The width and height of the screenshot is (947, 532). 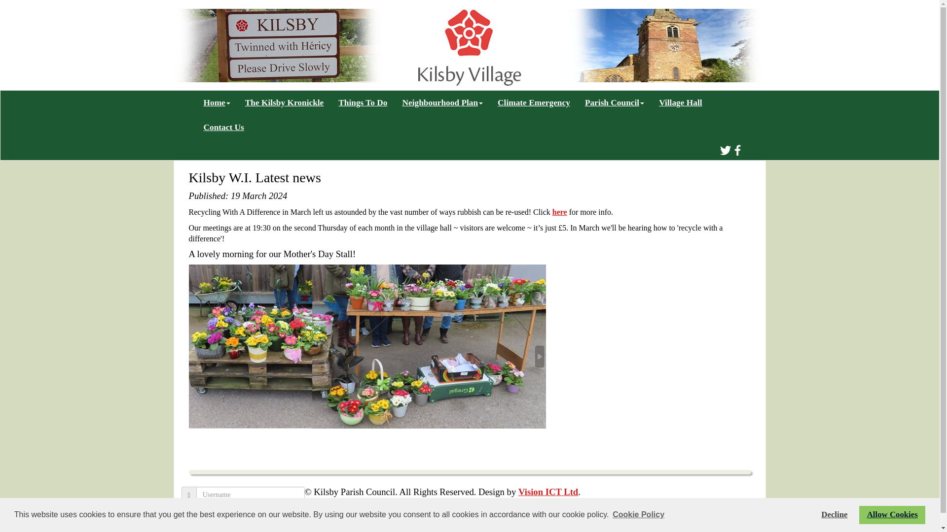 What do you see at coordinates (442, 102) in the screenshot?
I see `Neighbourhood Plan` at bounding box center [442, 102].